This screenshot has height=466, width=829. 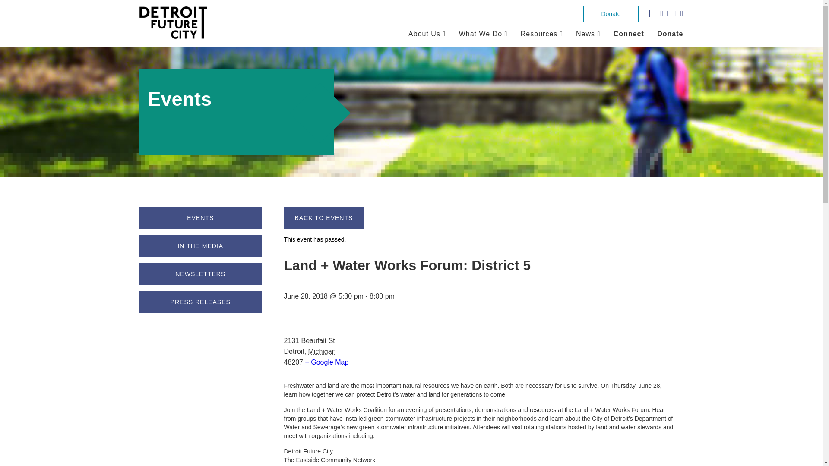 What do you see at coordinates (200, 274) in the screenshot?
I see `NEWSLETTERS` at bounding box center [200, 274].